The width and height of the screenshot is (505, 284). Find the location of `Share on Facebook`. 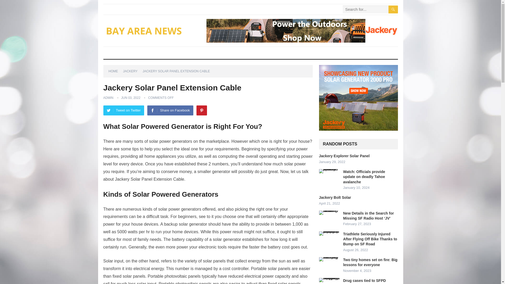

Share on Facebook is located at coordinates (170, 110).